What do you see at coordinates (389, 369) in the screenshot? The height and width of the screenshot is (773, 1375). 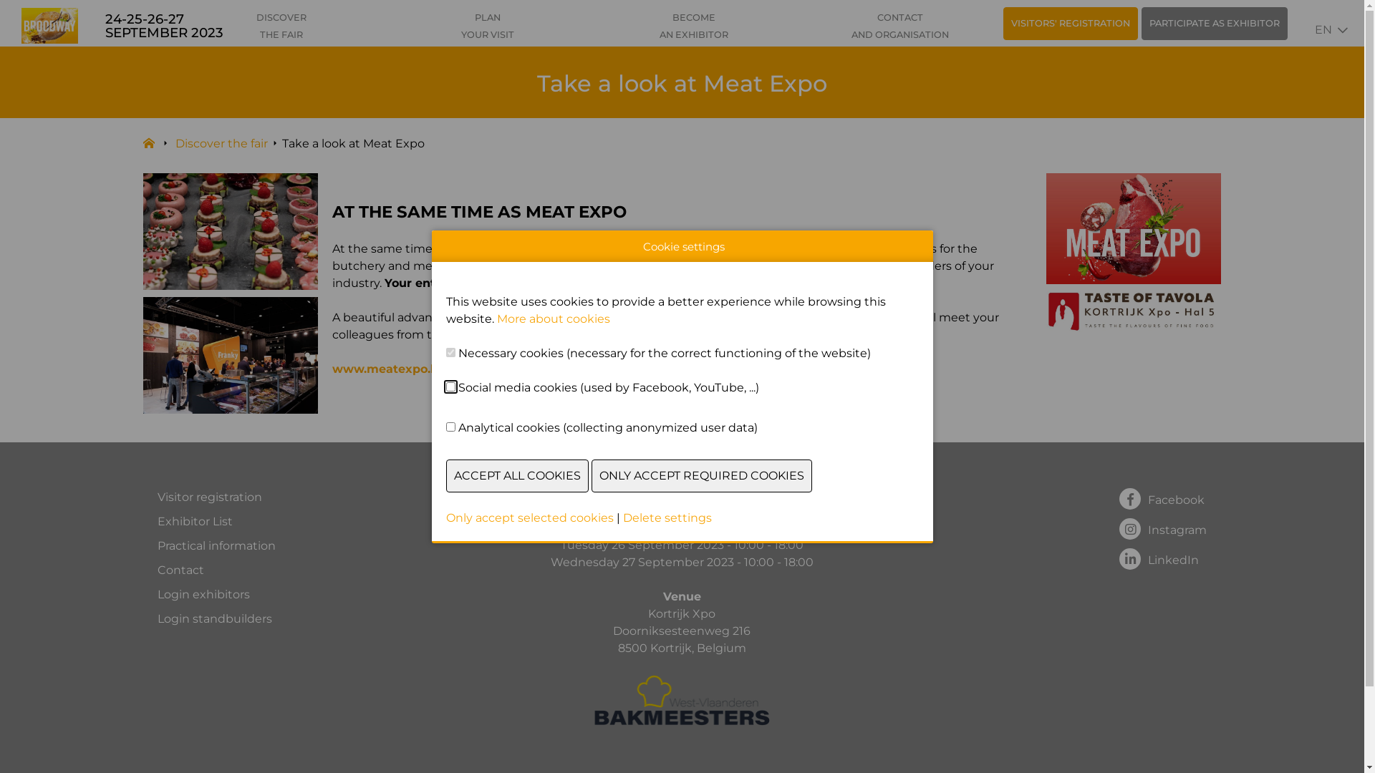 I see `www.meatexpo.be` at bounding box center [389, 369].